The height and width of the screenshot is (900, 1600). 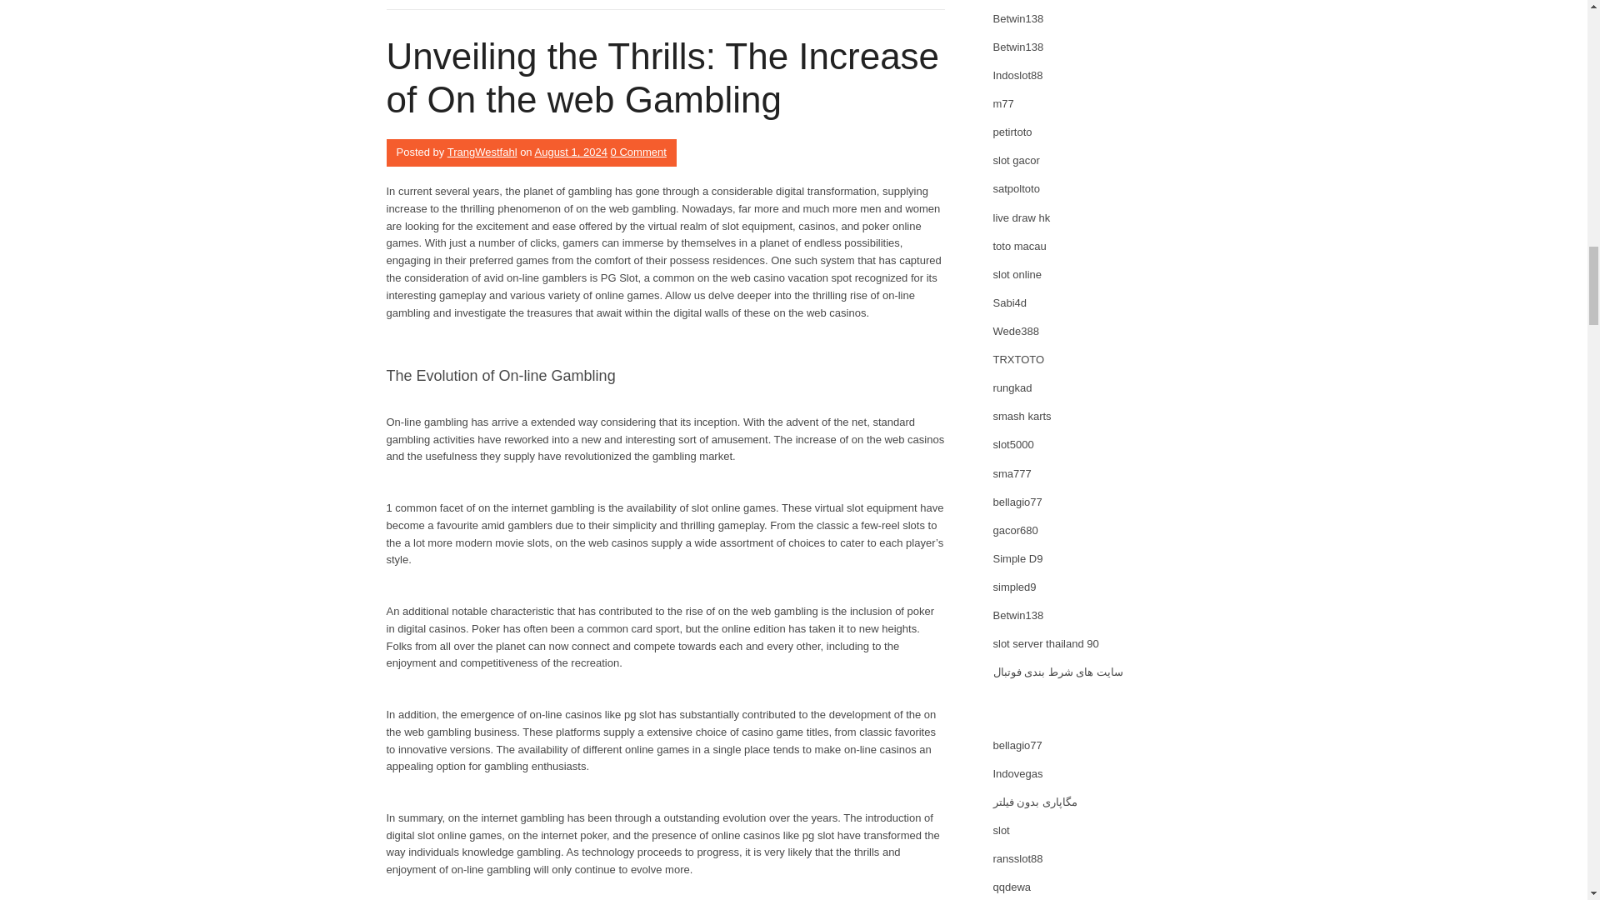 I want to click on 0 Comment, so click(x=638, y=152).